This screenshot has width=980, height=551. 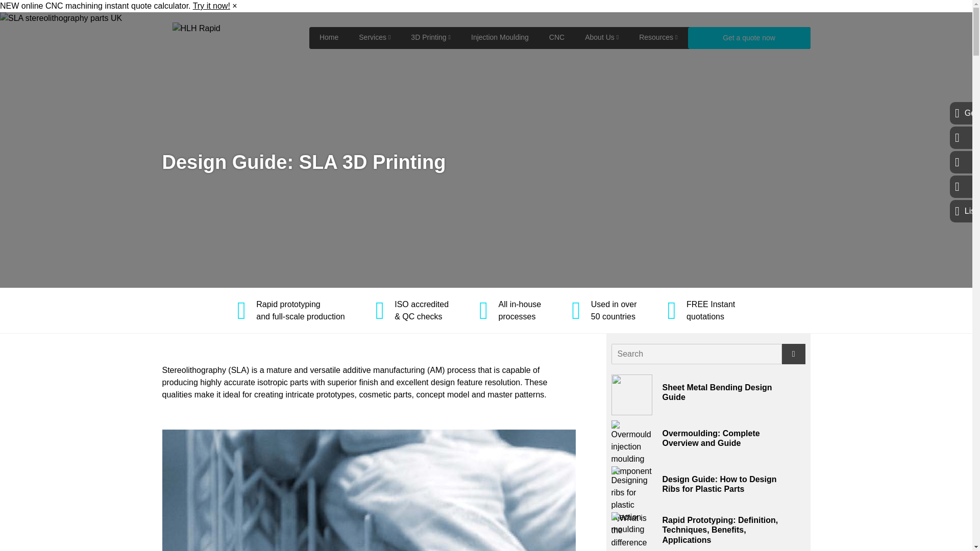 I want to click on bending sheet metal design guide, so click(x=632, y=395).